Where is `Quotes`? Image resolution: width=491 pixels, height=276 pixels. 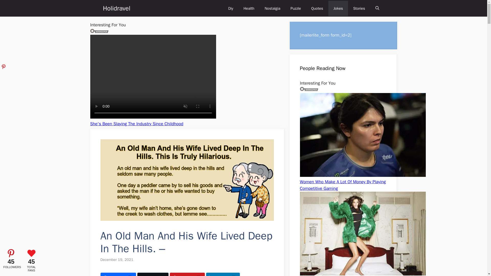 Quotes is located at coordinates (317, 8).